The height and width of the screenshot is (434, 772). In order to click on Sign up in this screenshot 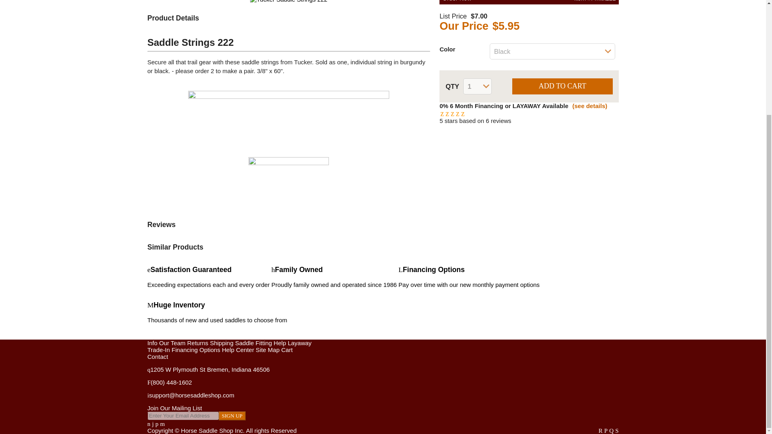, I will do `click(334, 276)`.